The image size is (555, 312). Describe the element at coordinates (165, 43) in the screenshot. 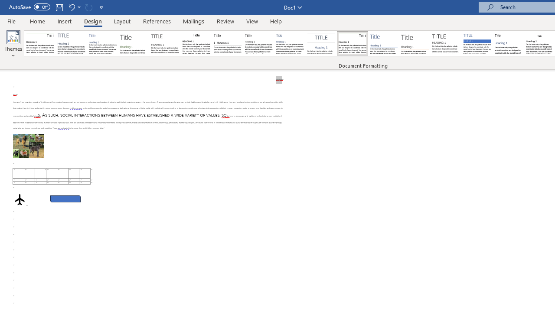

I see `Black & White (Capitalized)` at that location.